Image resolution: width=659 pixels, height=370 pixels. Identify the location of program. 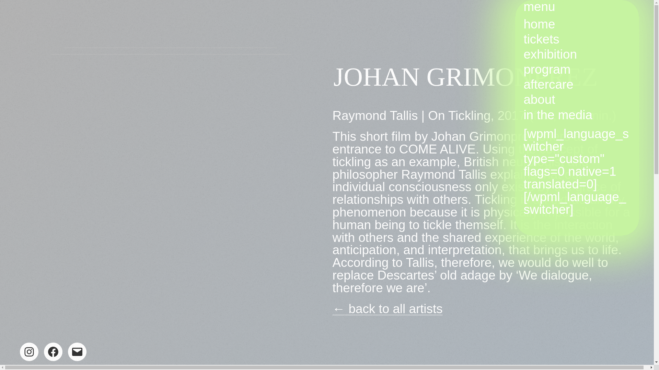
(547, 69).